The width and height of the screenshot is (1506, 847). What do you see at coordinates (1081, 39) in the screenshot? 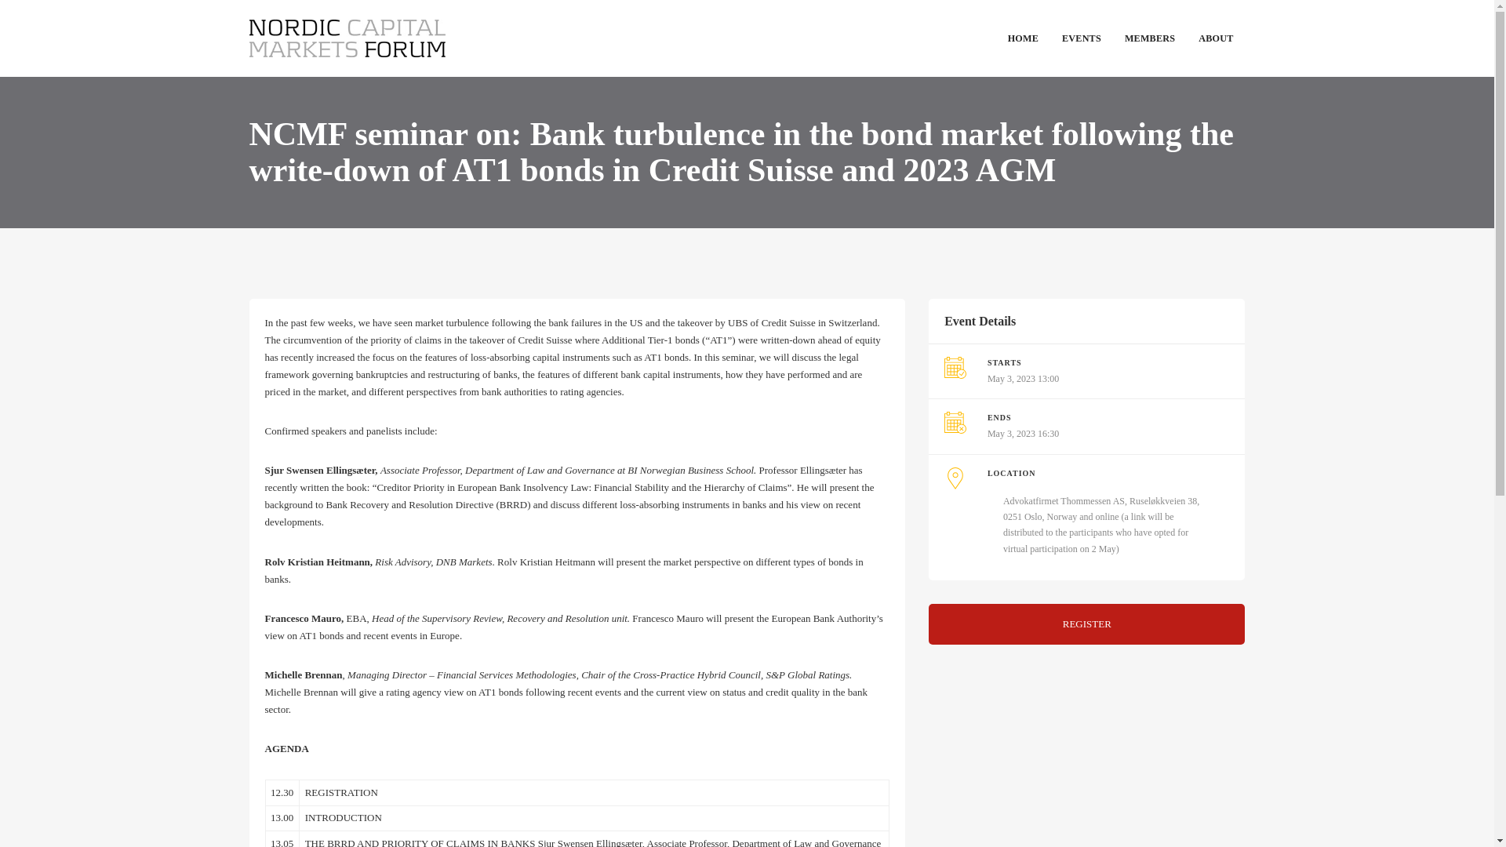
I see `EVENTS` at bounding box center [1081, 39].